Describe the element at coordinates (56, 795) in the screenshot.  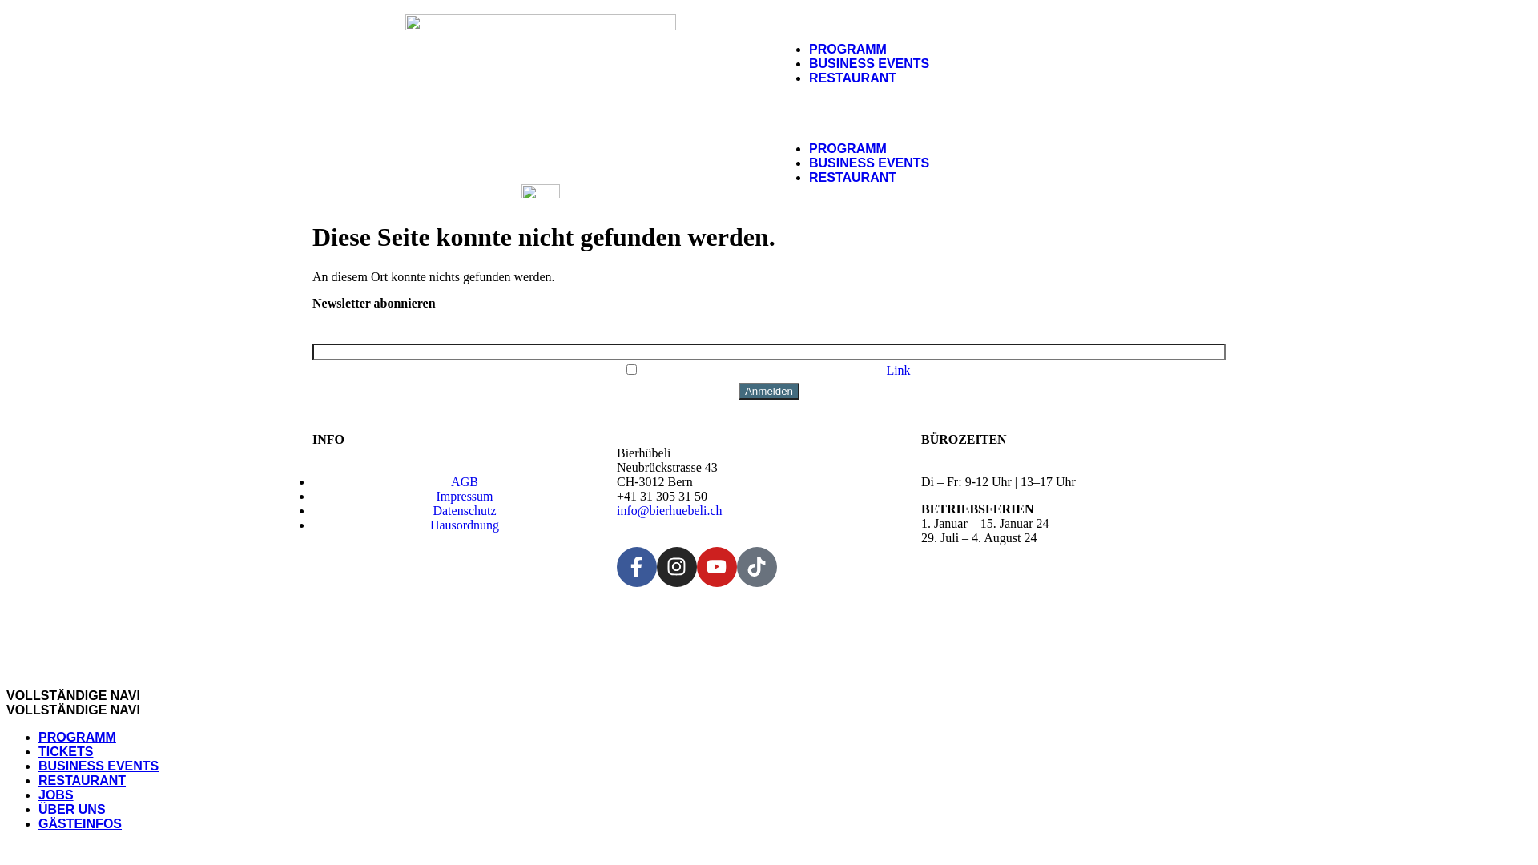
I see `JOBS` at that location.